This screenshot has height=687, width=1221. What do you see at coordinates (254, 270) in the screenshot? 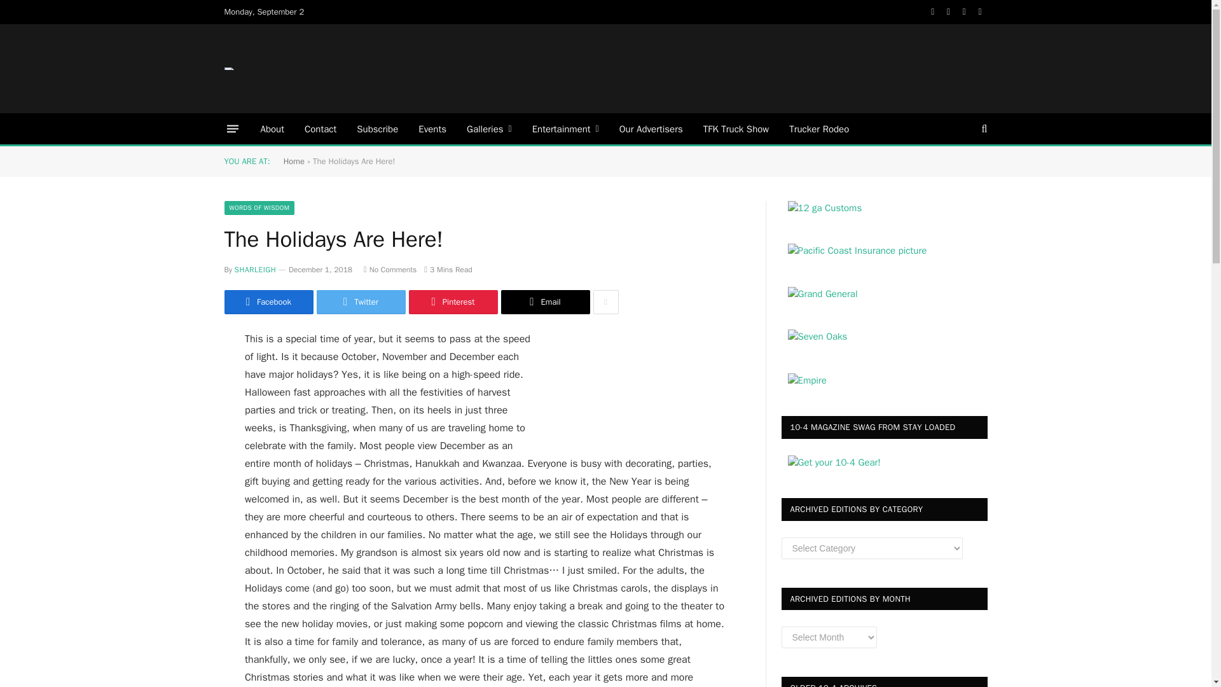
I see `Posts by SharLeigh` at bounding box center [254, 270].